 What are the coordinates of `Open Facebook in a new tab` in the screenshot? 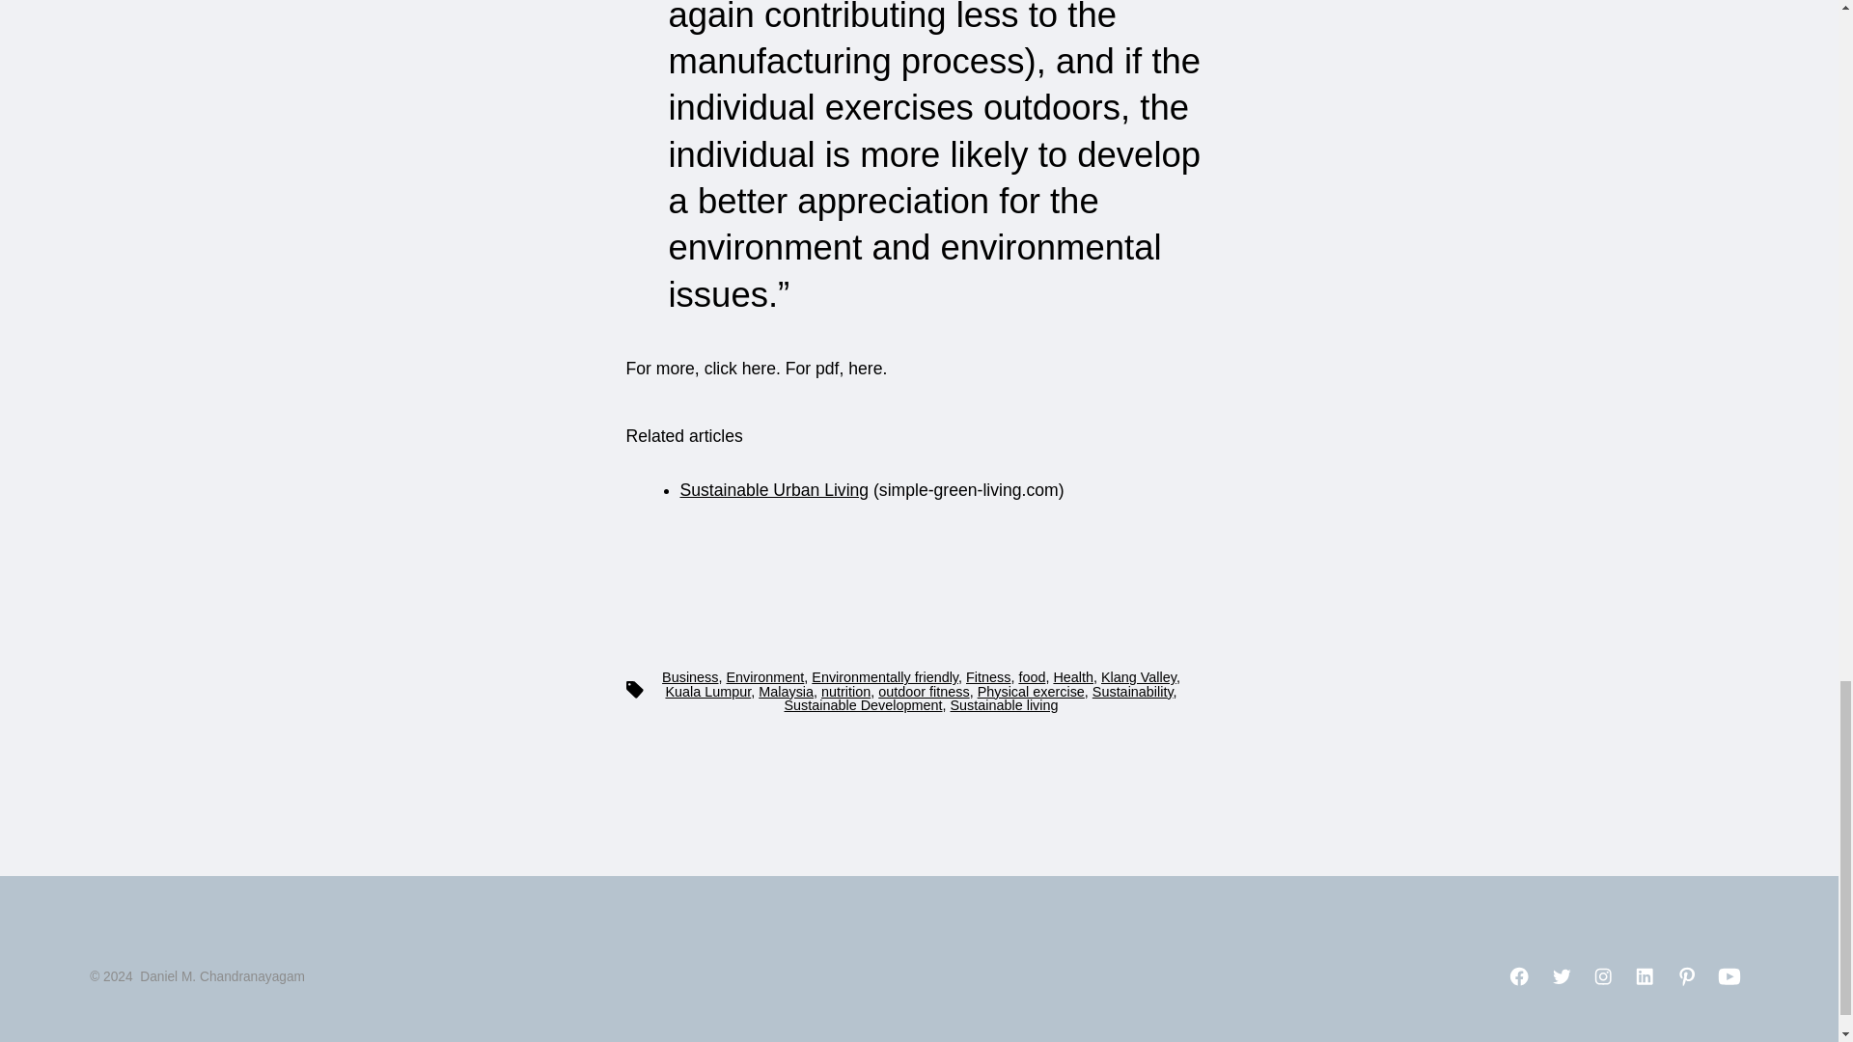 It's located at (1519, 976).